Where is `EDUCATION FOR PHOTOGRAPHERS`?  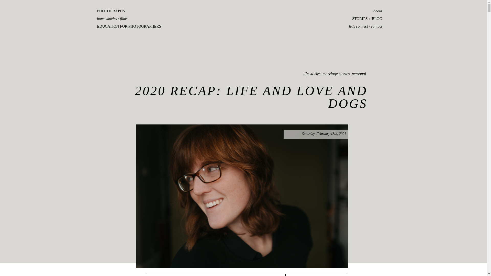
EDUCATION FOR PHOTOGRAPHERS is located at coordinates (139, 27).